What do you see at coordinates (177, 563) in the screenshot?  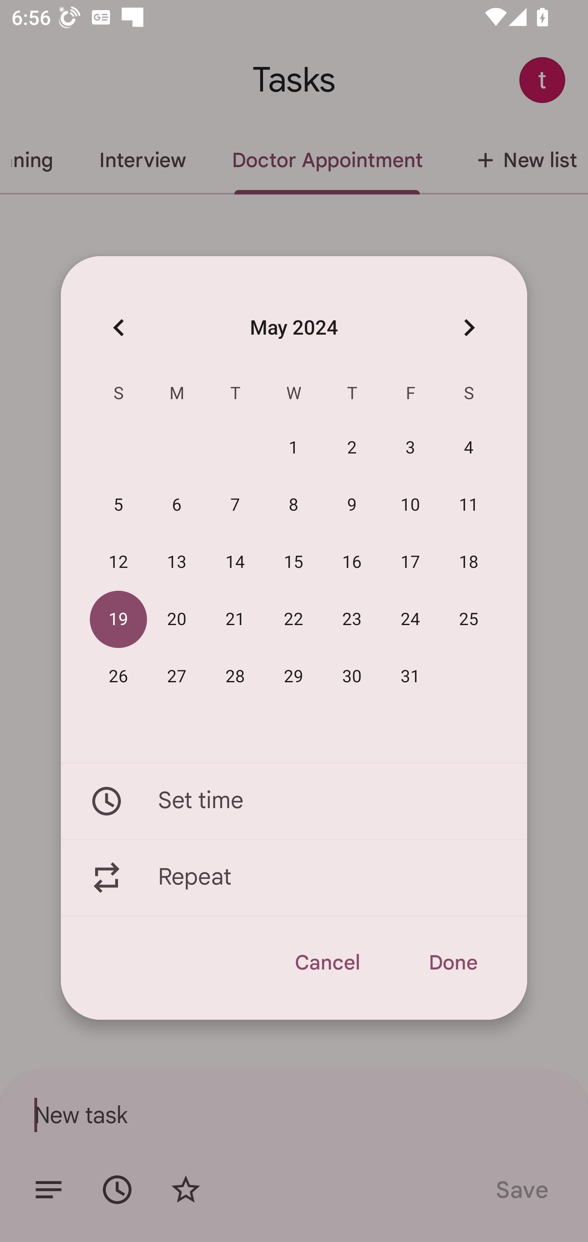 I see `13 13 May 2024` at bounding box center [177, 563].